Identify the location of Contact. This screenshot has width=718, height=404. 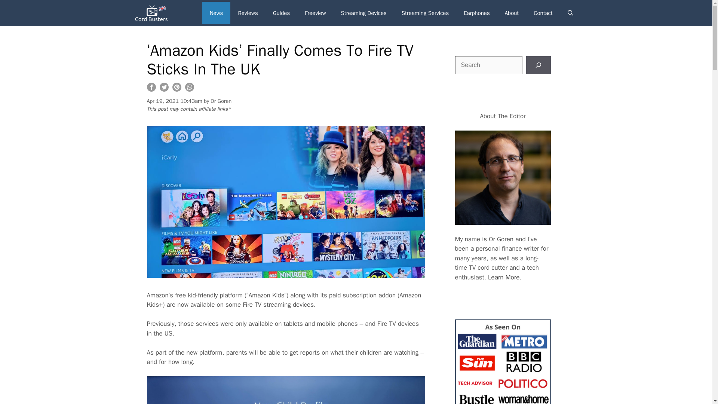
(543, 13).